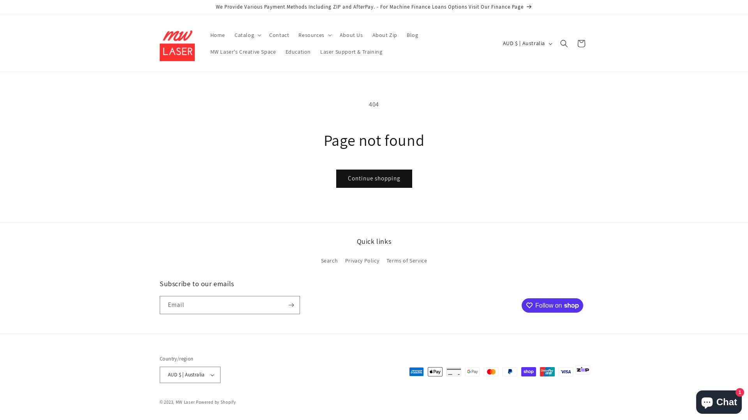 This screenshot has width=748, height=420. Describe the element at coordinates (330, 262) in the screenshot. I see `Search` at that location.